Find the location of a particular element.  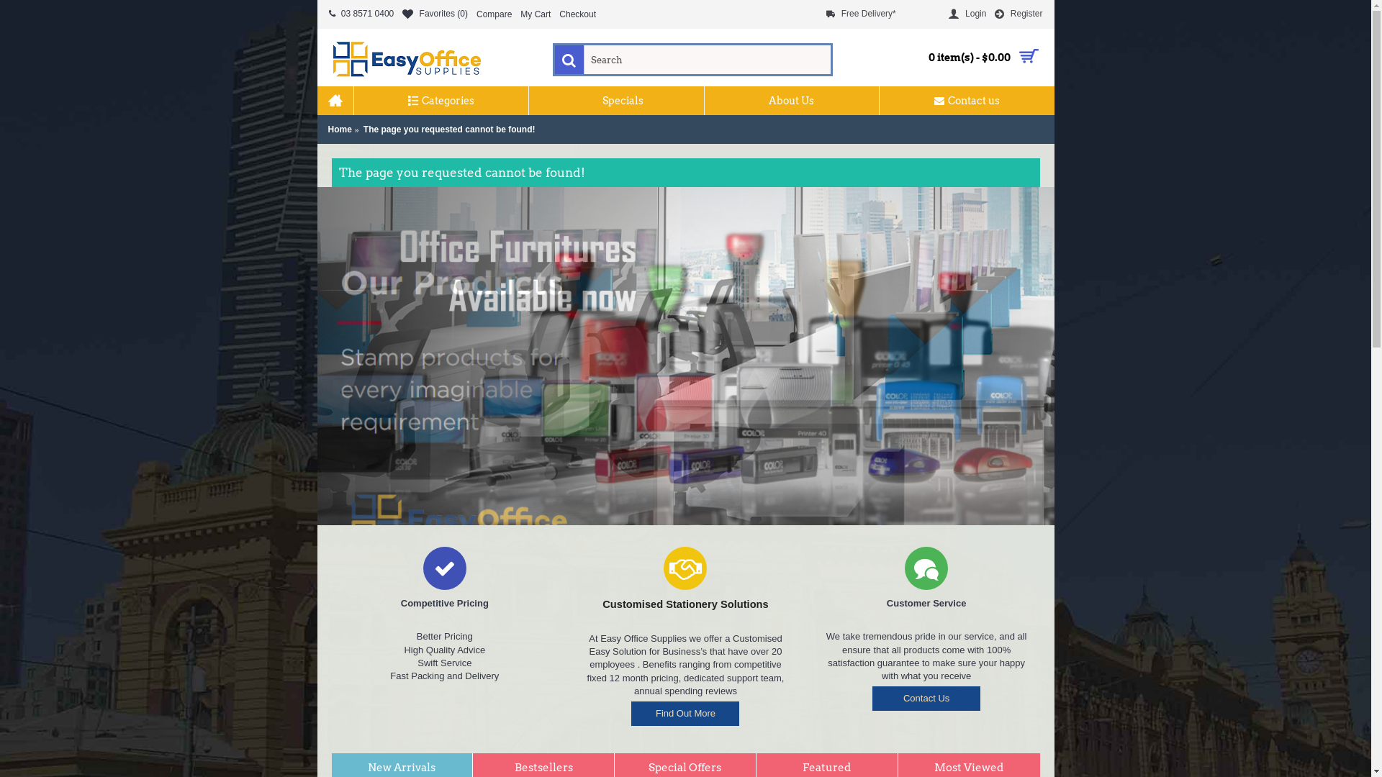

Login is located at coordinates (967, 14).